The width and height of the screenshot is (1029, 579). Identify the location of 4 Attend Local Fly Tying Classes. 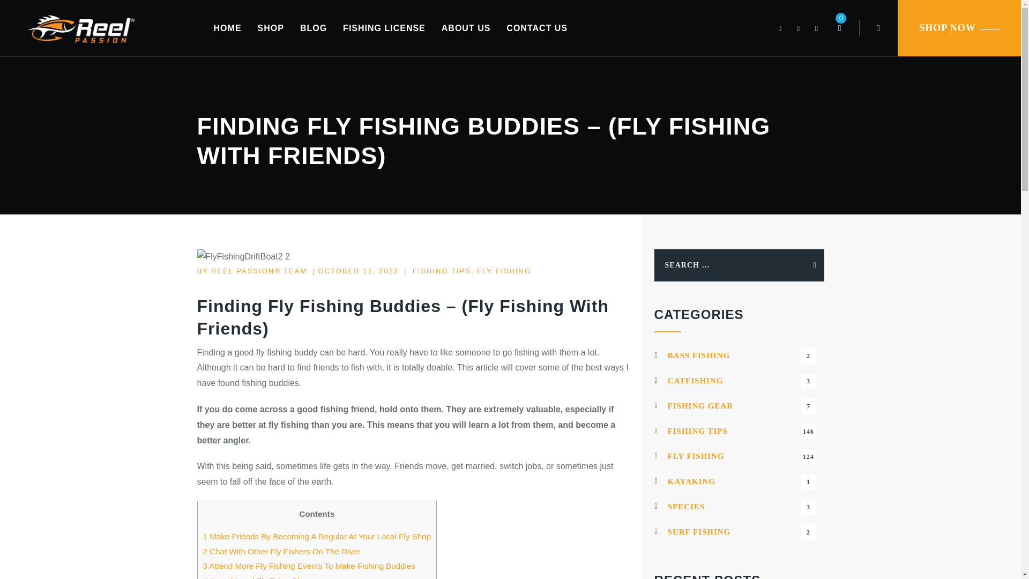
(806, 265).